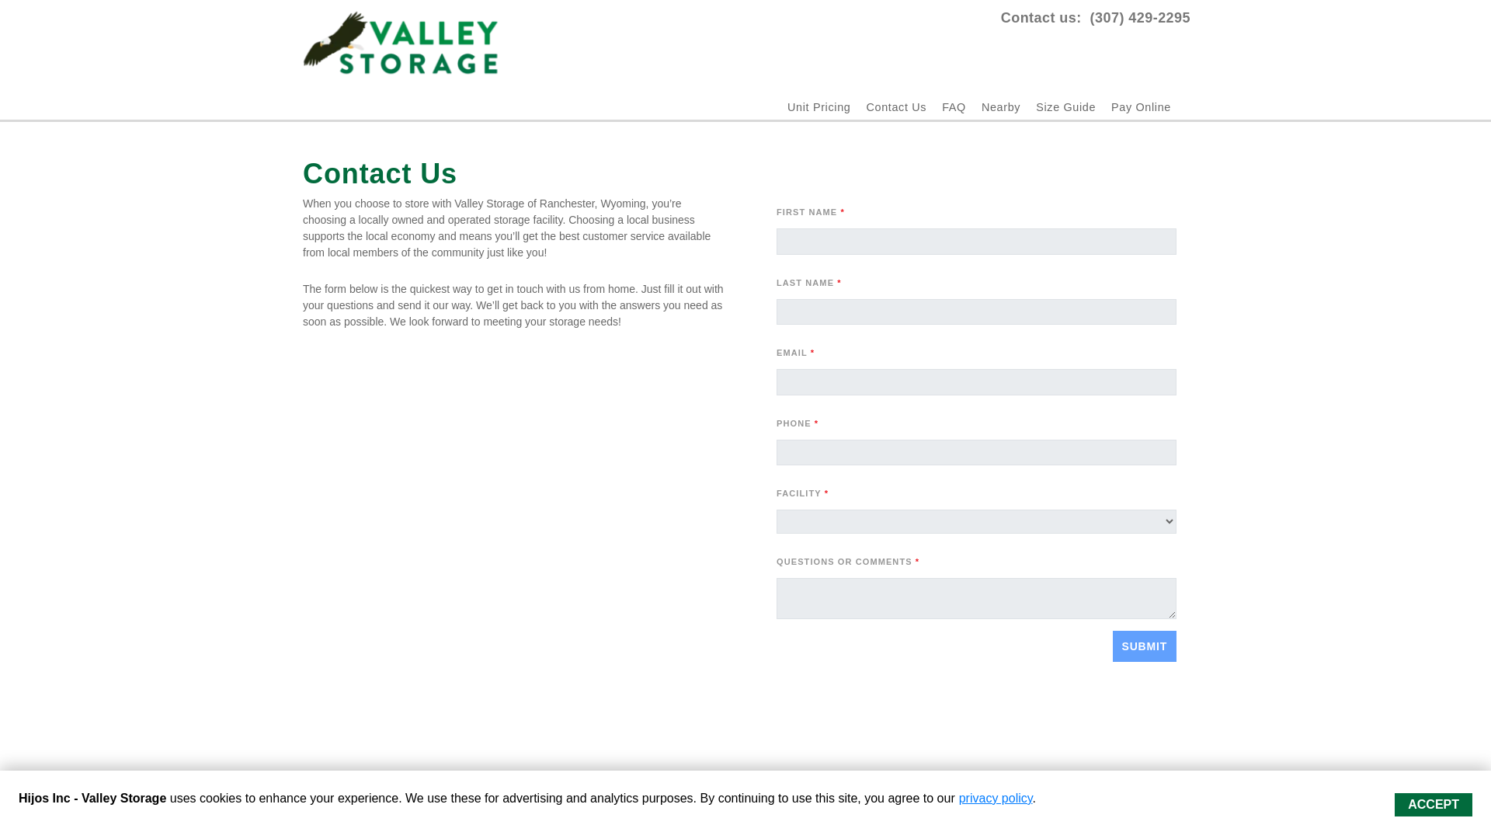 This screenshot has height=839, width=1491. What do you see at coordinates (818, 816) in the screenshot?
I see `Terms` at bounding box center [818, 816].